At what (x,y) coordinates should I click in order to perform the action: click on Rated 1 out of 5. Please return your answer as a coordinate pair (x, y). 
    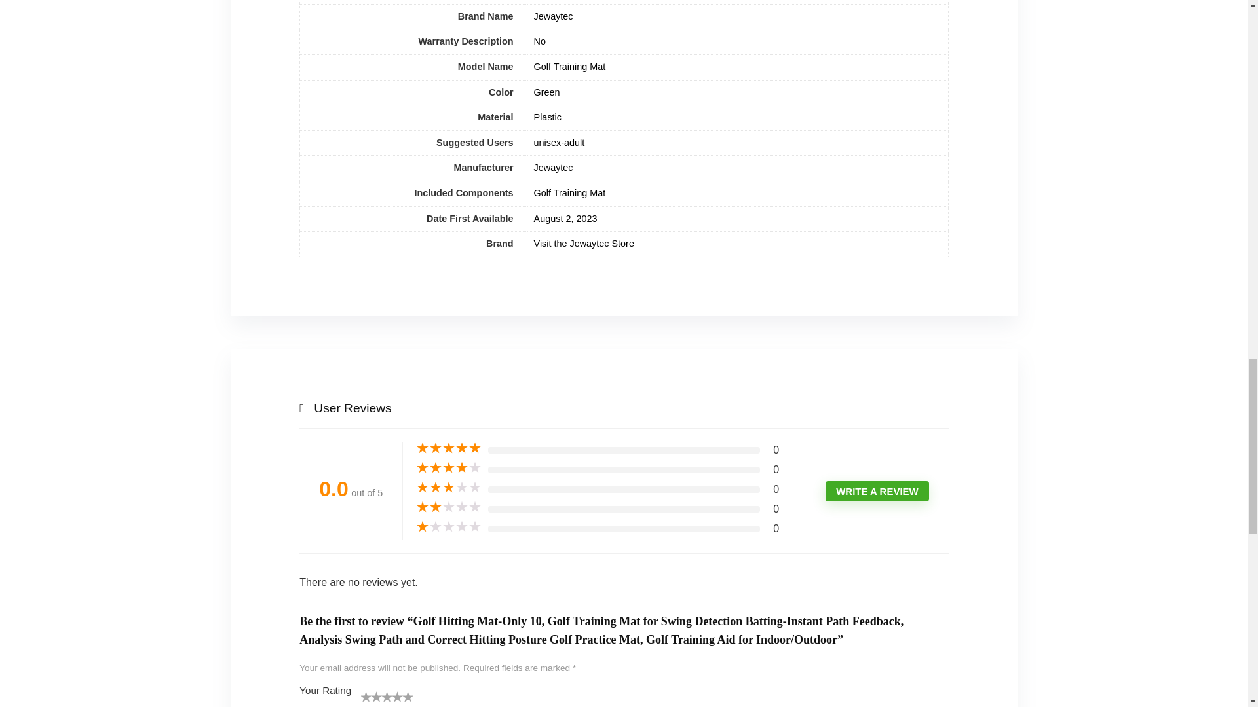
    Looking at the image, I should click on (449, 526).